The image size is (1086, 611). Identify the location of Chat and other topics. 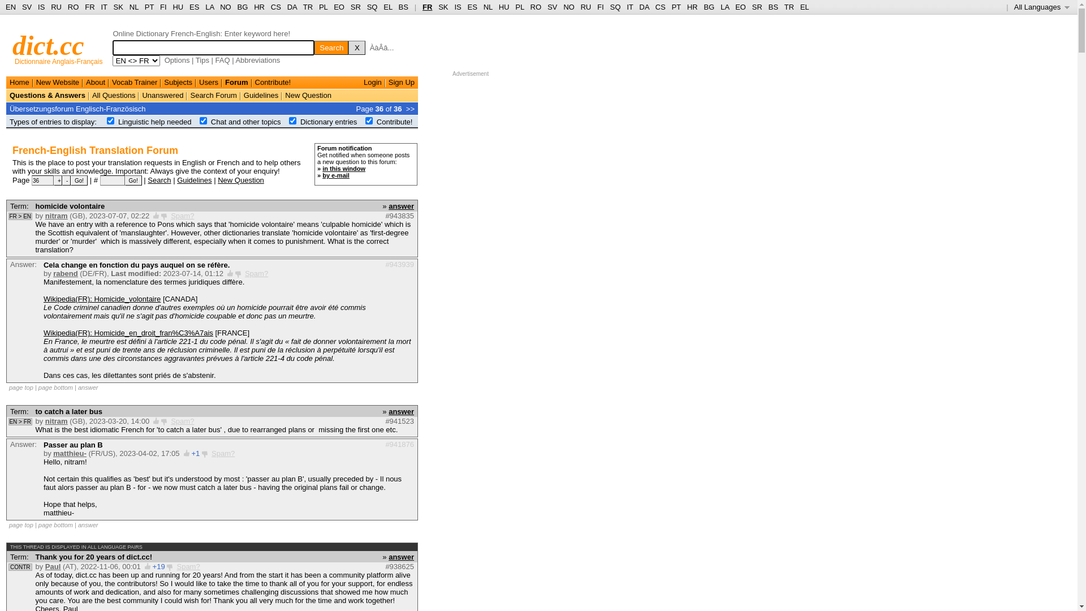
(246, 122).